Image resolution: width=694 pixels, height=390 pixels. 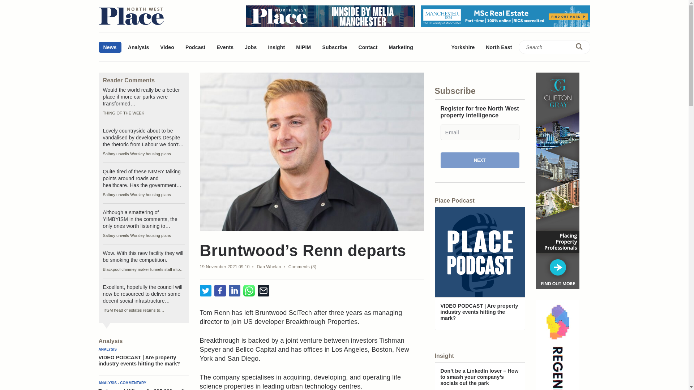 I want to click on Share on LinkedIn, so click(x=234, y=291).